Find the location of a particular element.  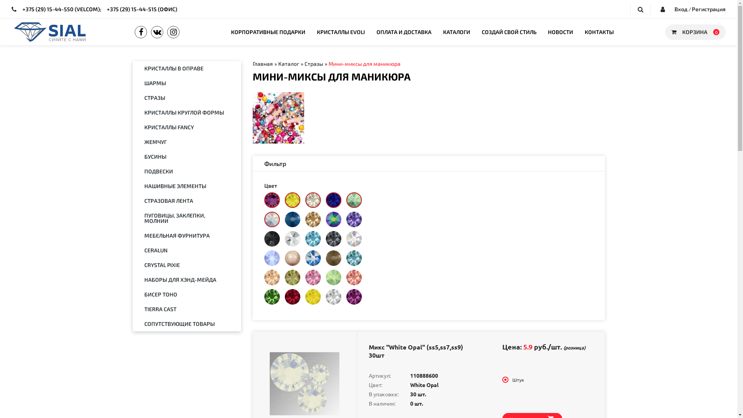

Citrine is located at coordinates (293, 200).